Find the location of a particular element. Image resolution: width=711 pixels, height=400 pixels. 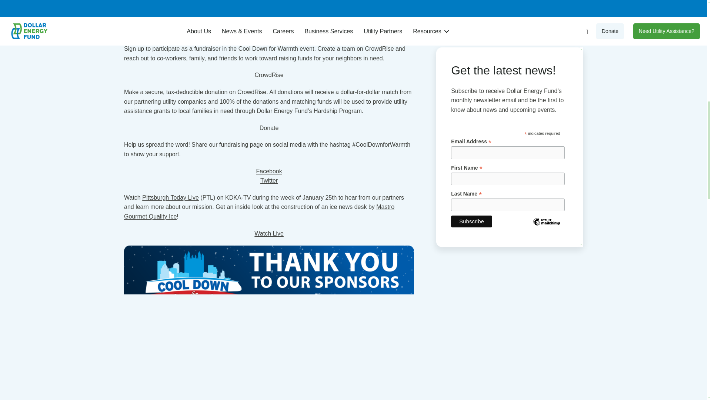

Pittsburgh Today Live is located at coordinates (170, 197).